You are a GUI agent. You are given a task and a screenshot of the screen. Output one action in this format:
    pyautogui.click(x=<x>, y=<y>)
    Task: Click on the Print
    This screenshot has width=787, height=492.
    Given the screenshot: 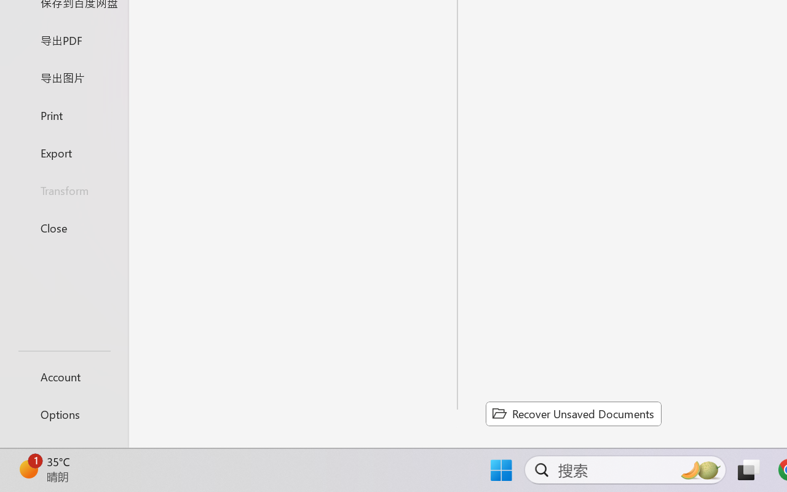 What is the action you would take?
    pyautogui.click(x=64, y=114)
    